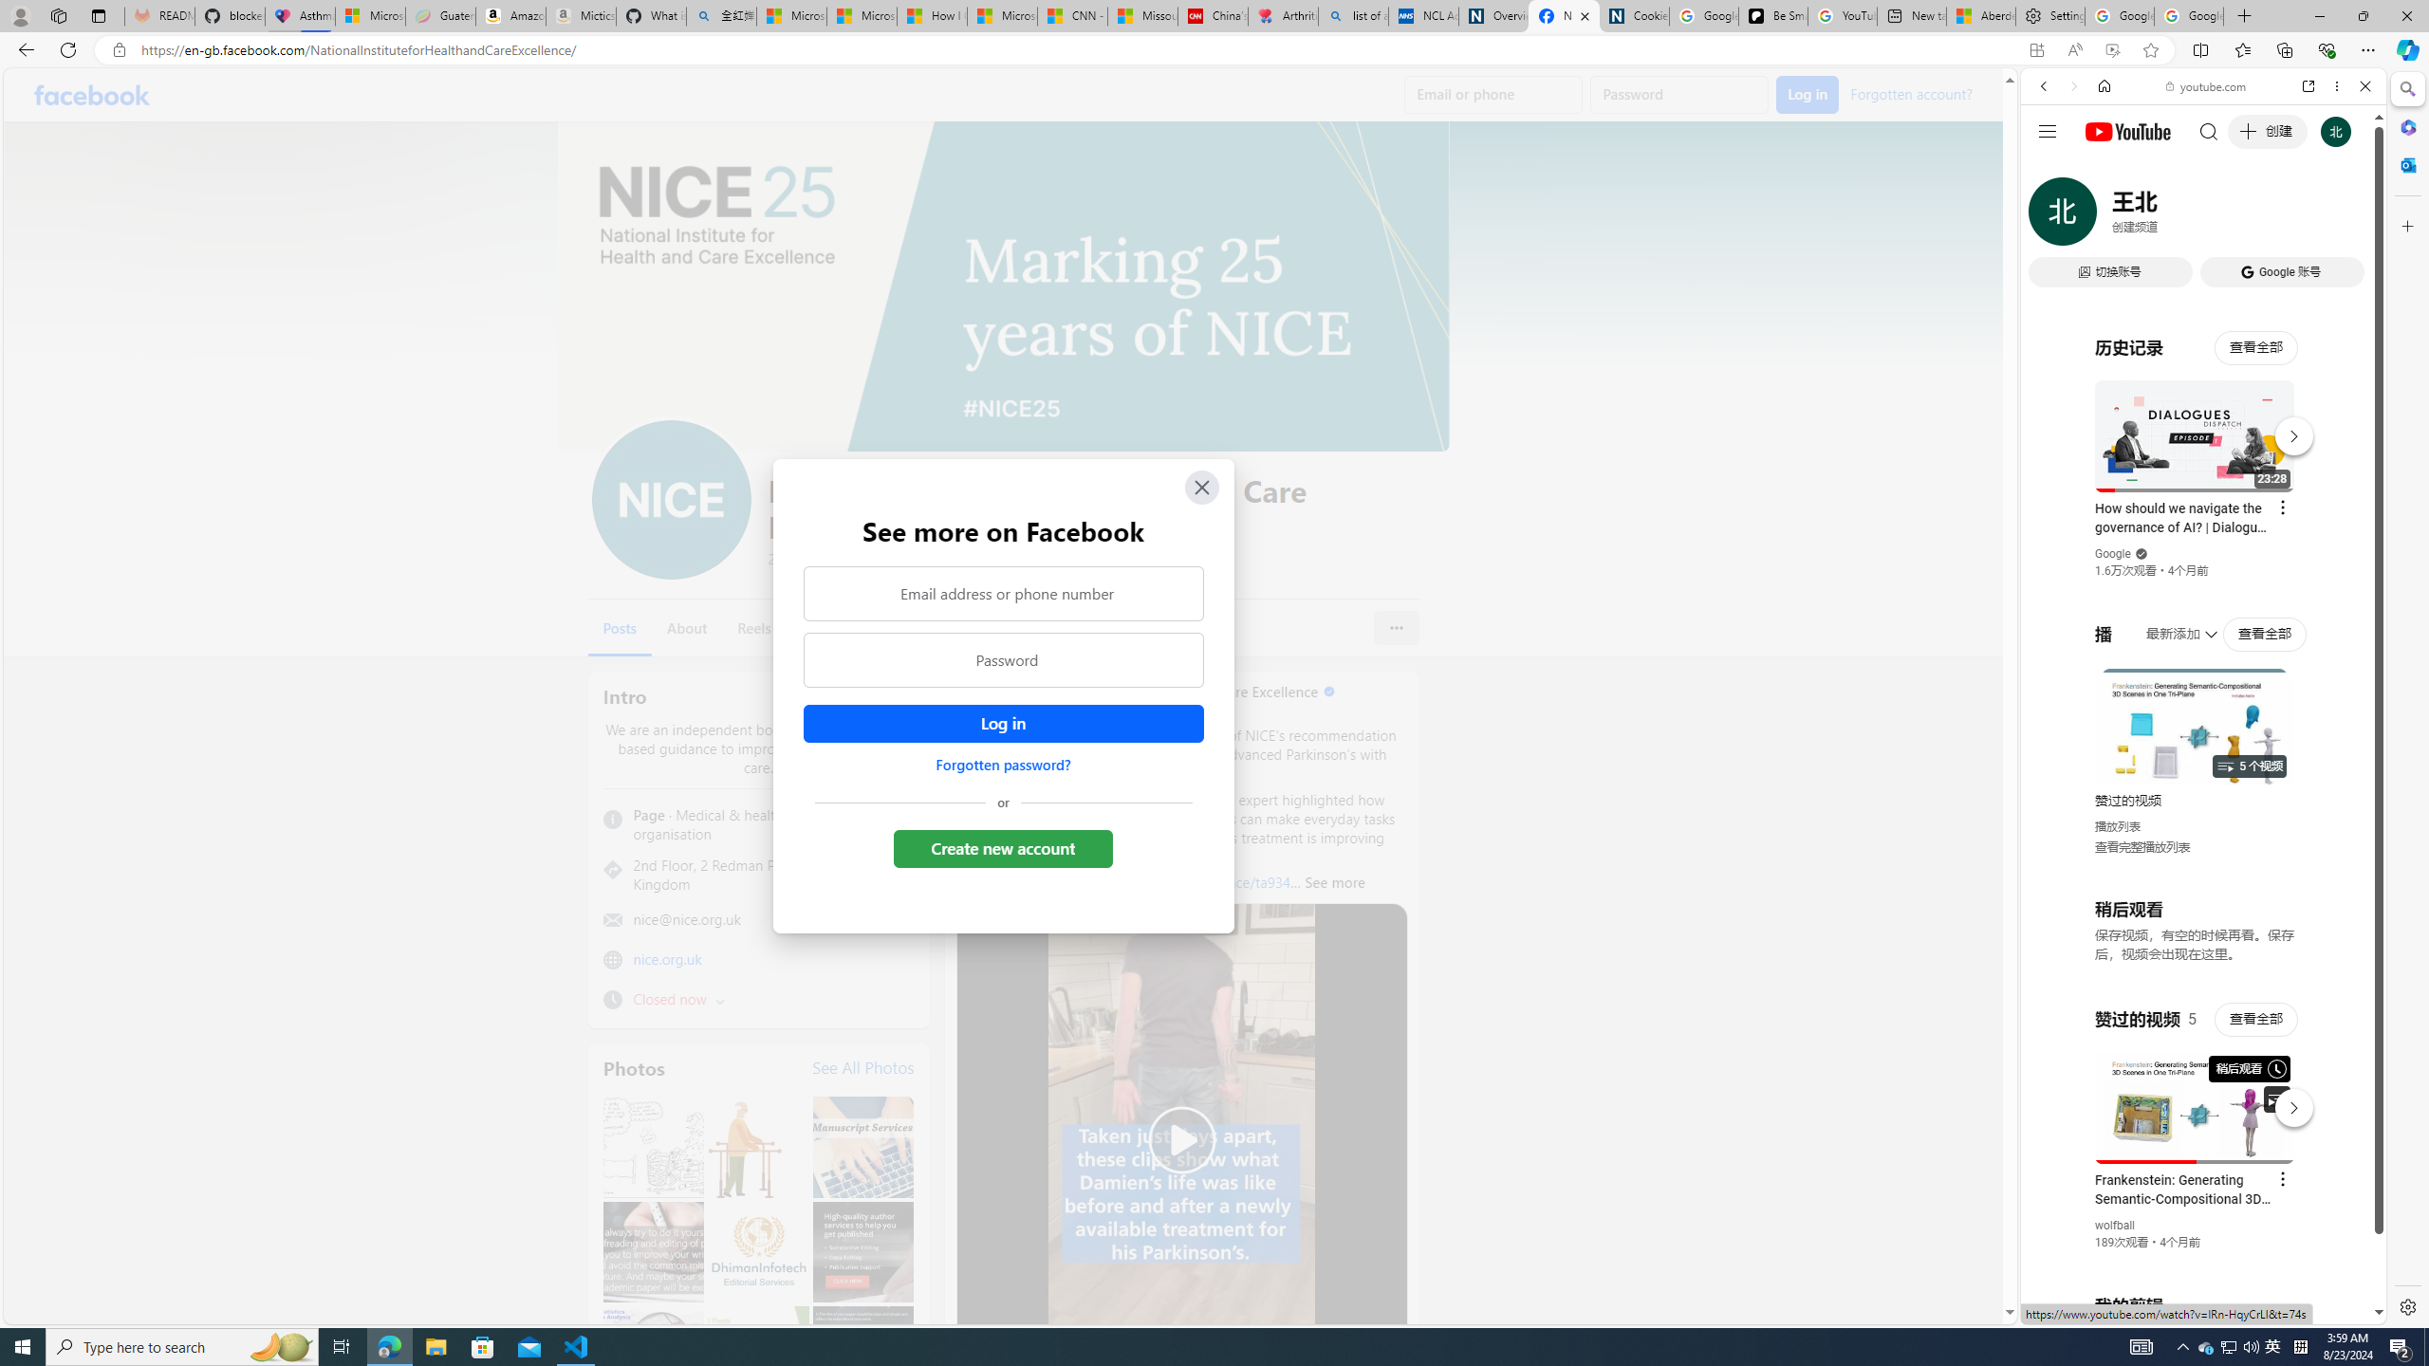  What do you see at coordinates (2112, 554) in the screenshot?
I see `Google` at bounding box center [2112, 554].